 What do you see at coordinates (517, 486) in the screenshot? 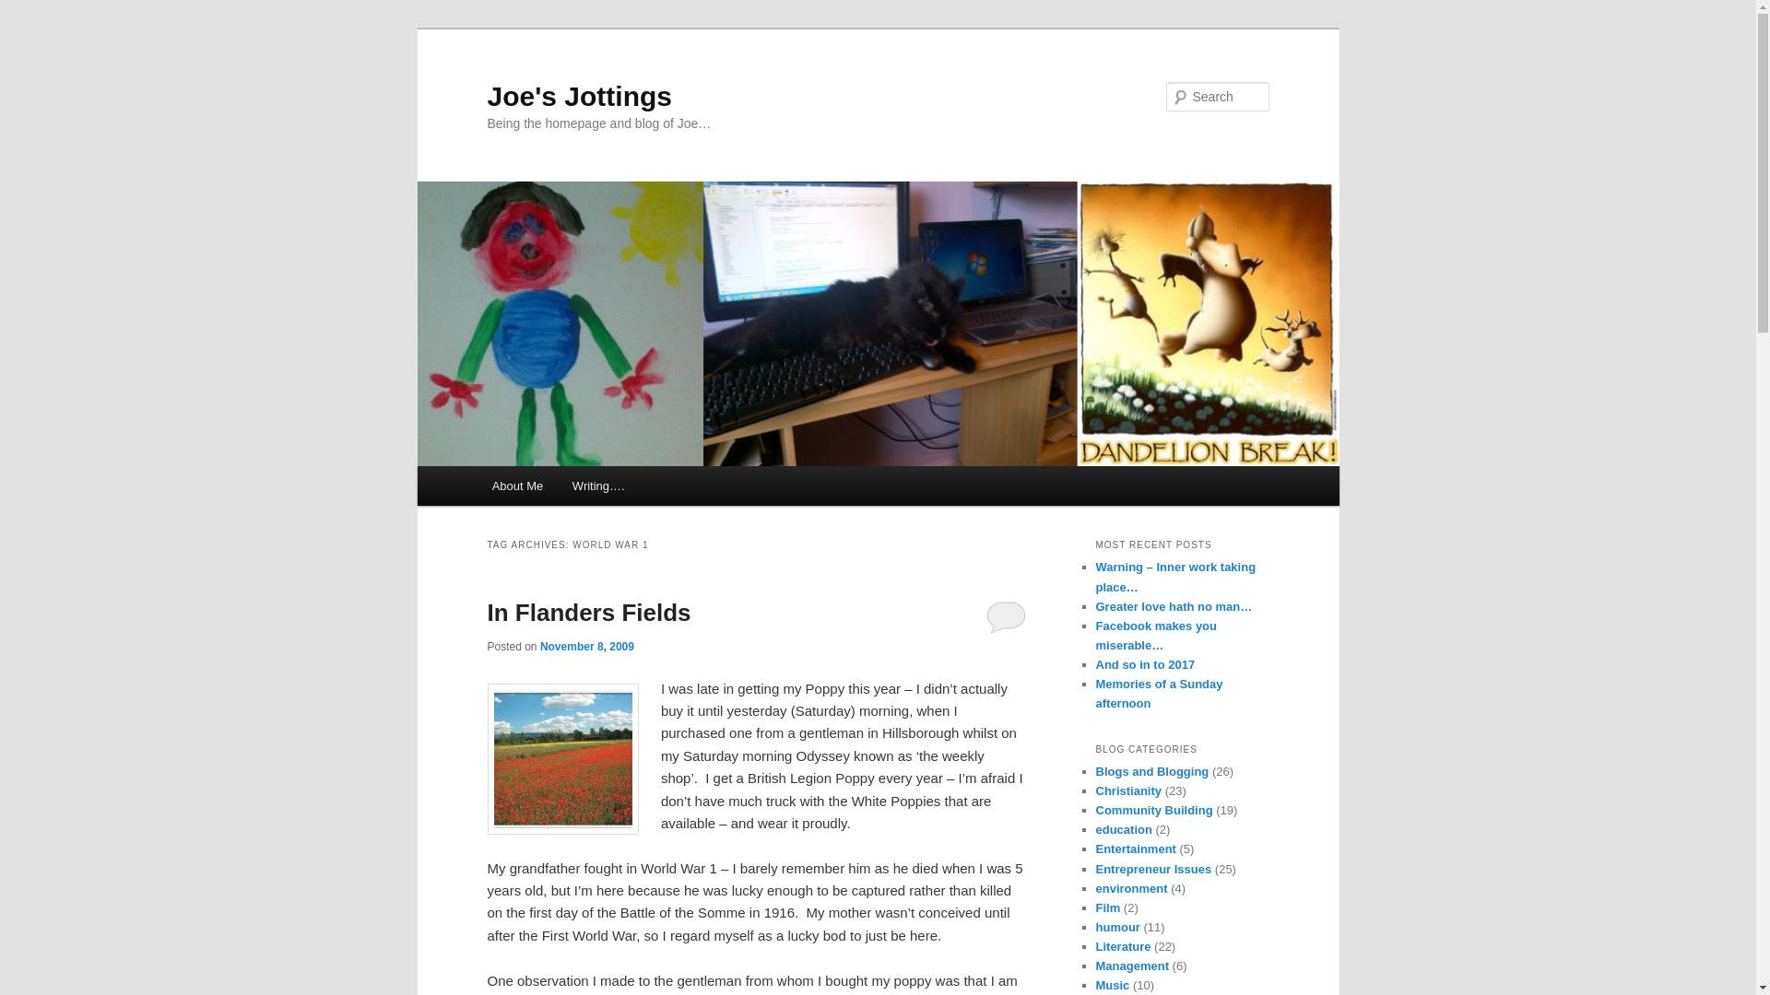
I see `About Me` at bounding box center [517, 486].